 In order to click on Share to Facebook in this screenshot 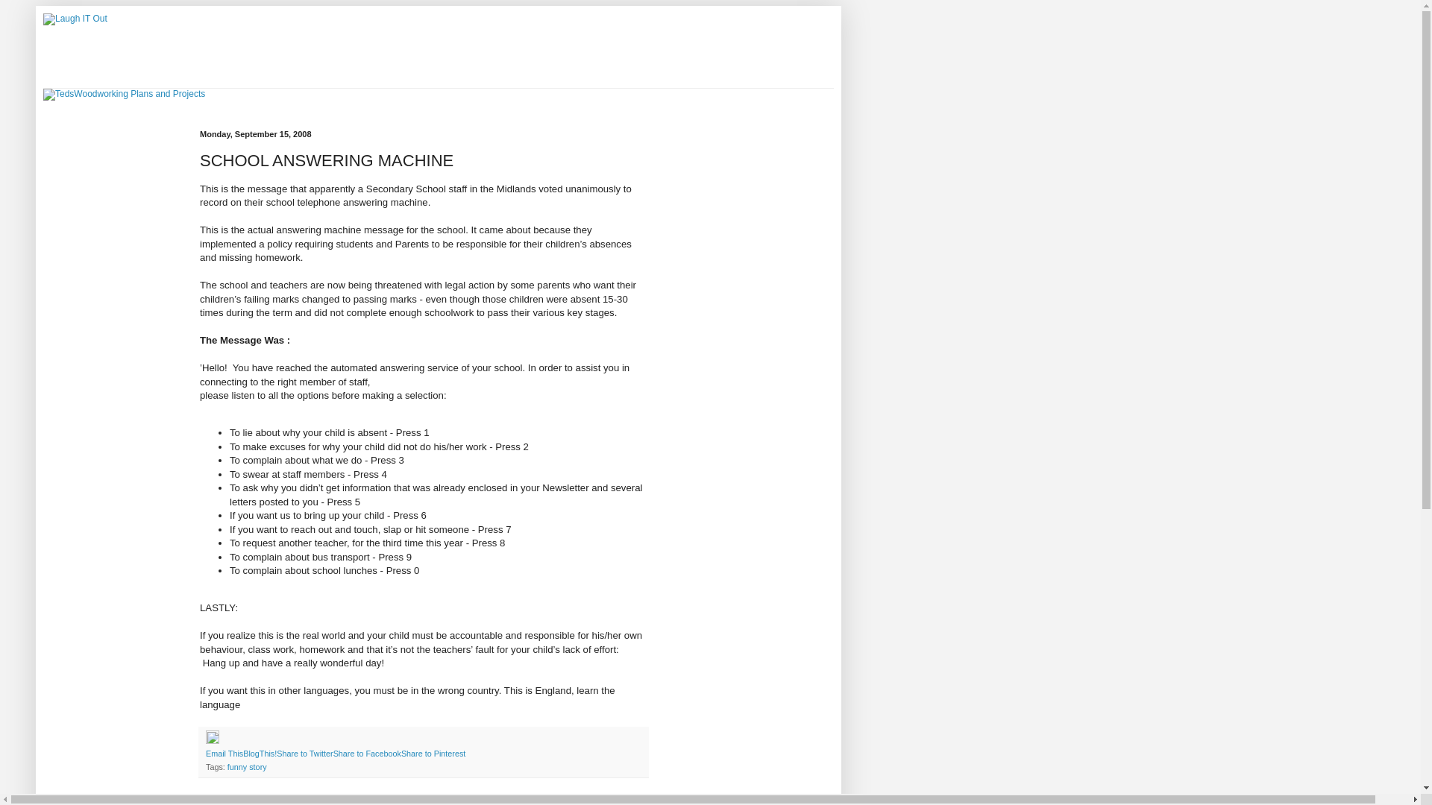, I will do `click(367, 754)`.